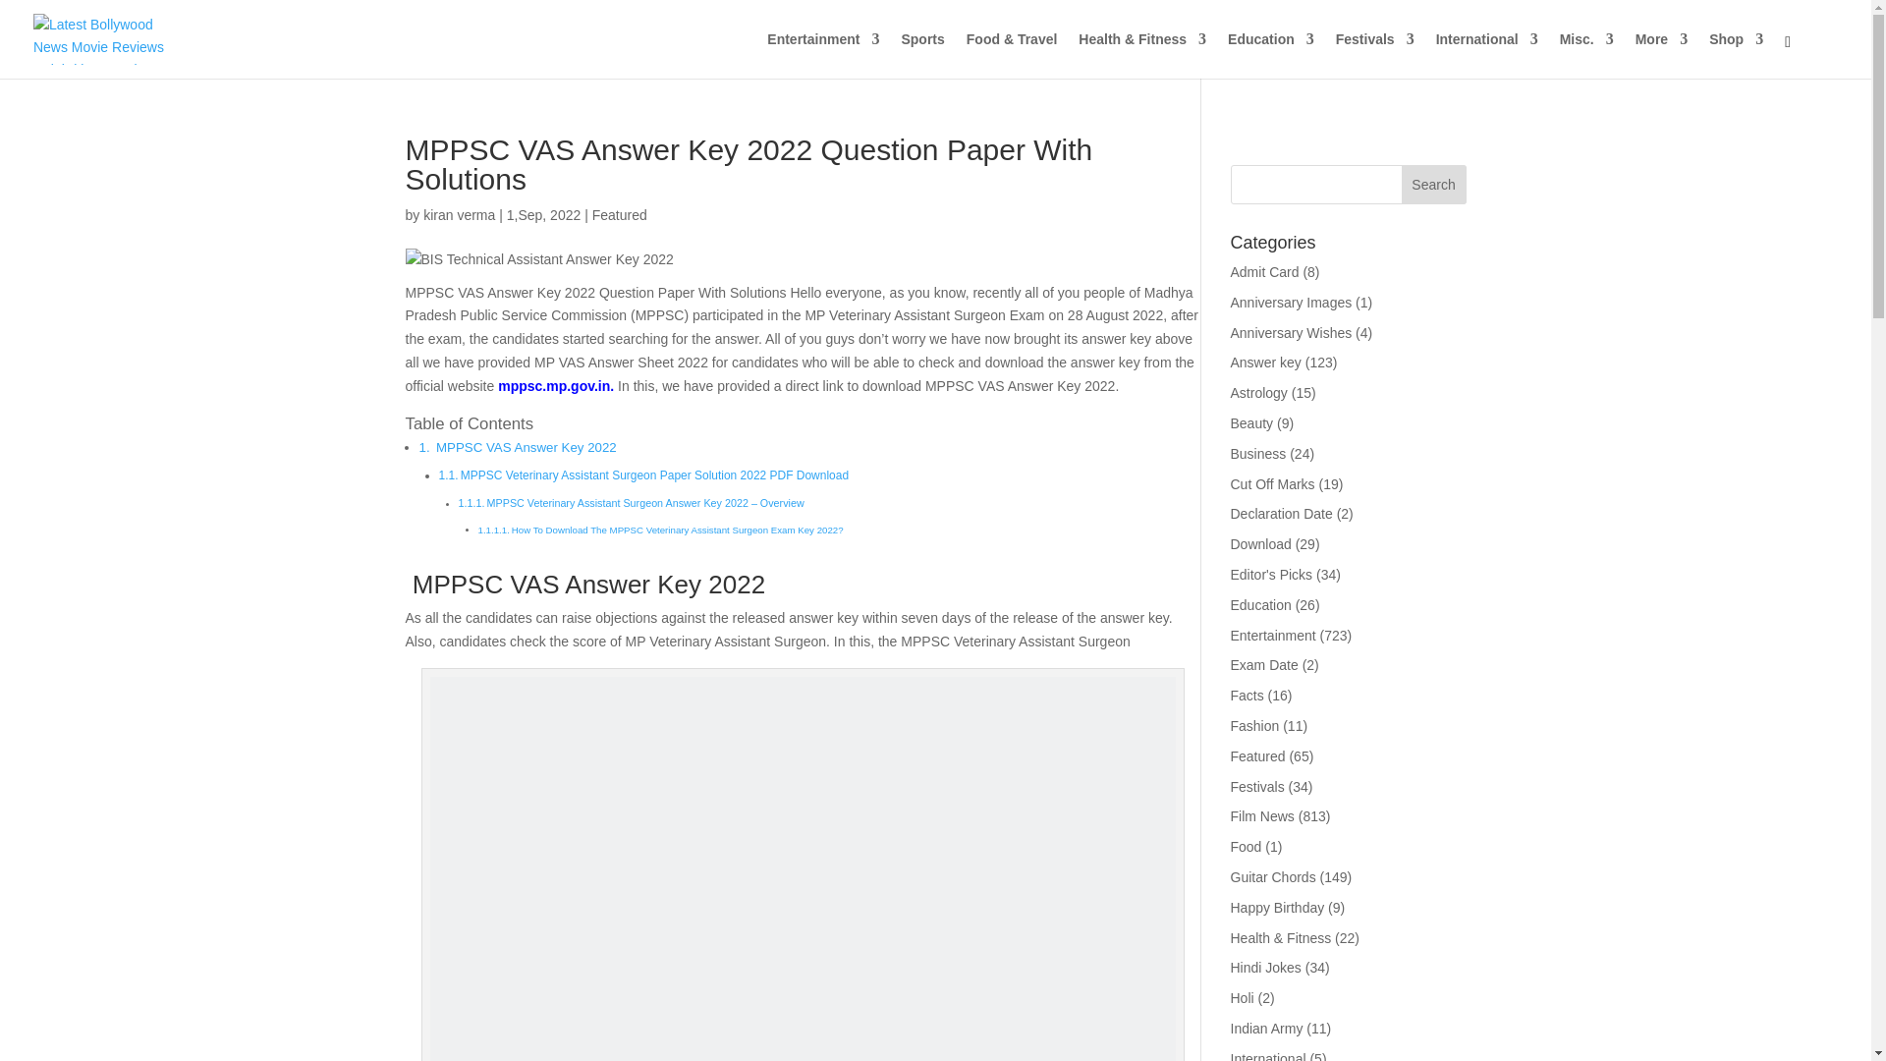 The image size is (1886, 1061). What do you see at coordinates (1434, 185) in the screenshot?
I see `Search` at bounding box center [1434, 185].